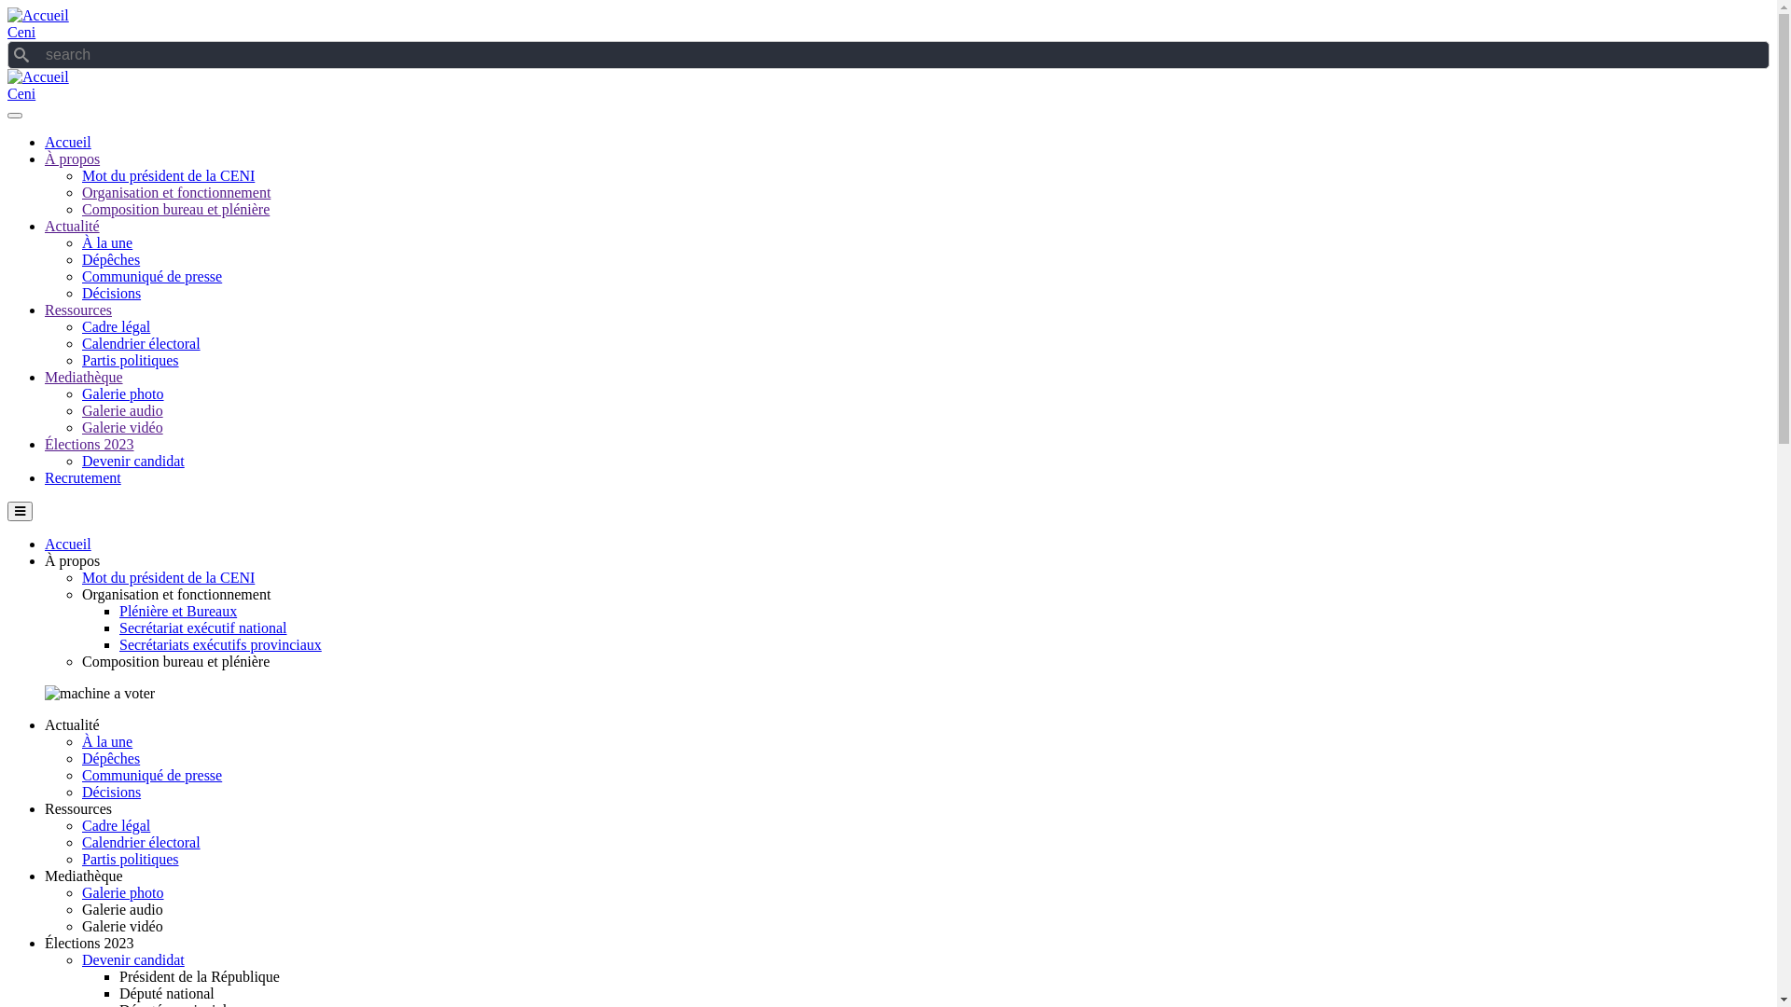 The height and width of the screenshot is (1007, 1791). What do you see at coordinates (133, 461) in the screenshot?
I see `Devenir candidat` at bounding box center [133, 461].